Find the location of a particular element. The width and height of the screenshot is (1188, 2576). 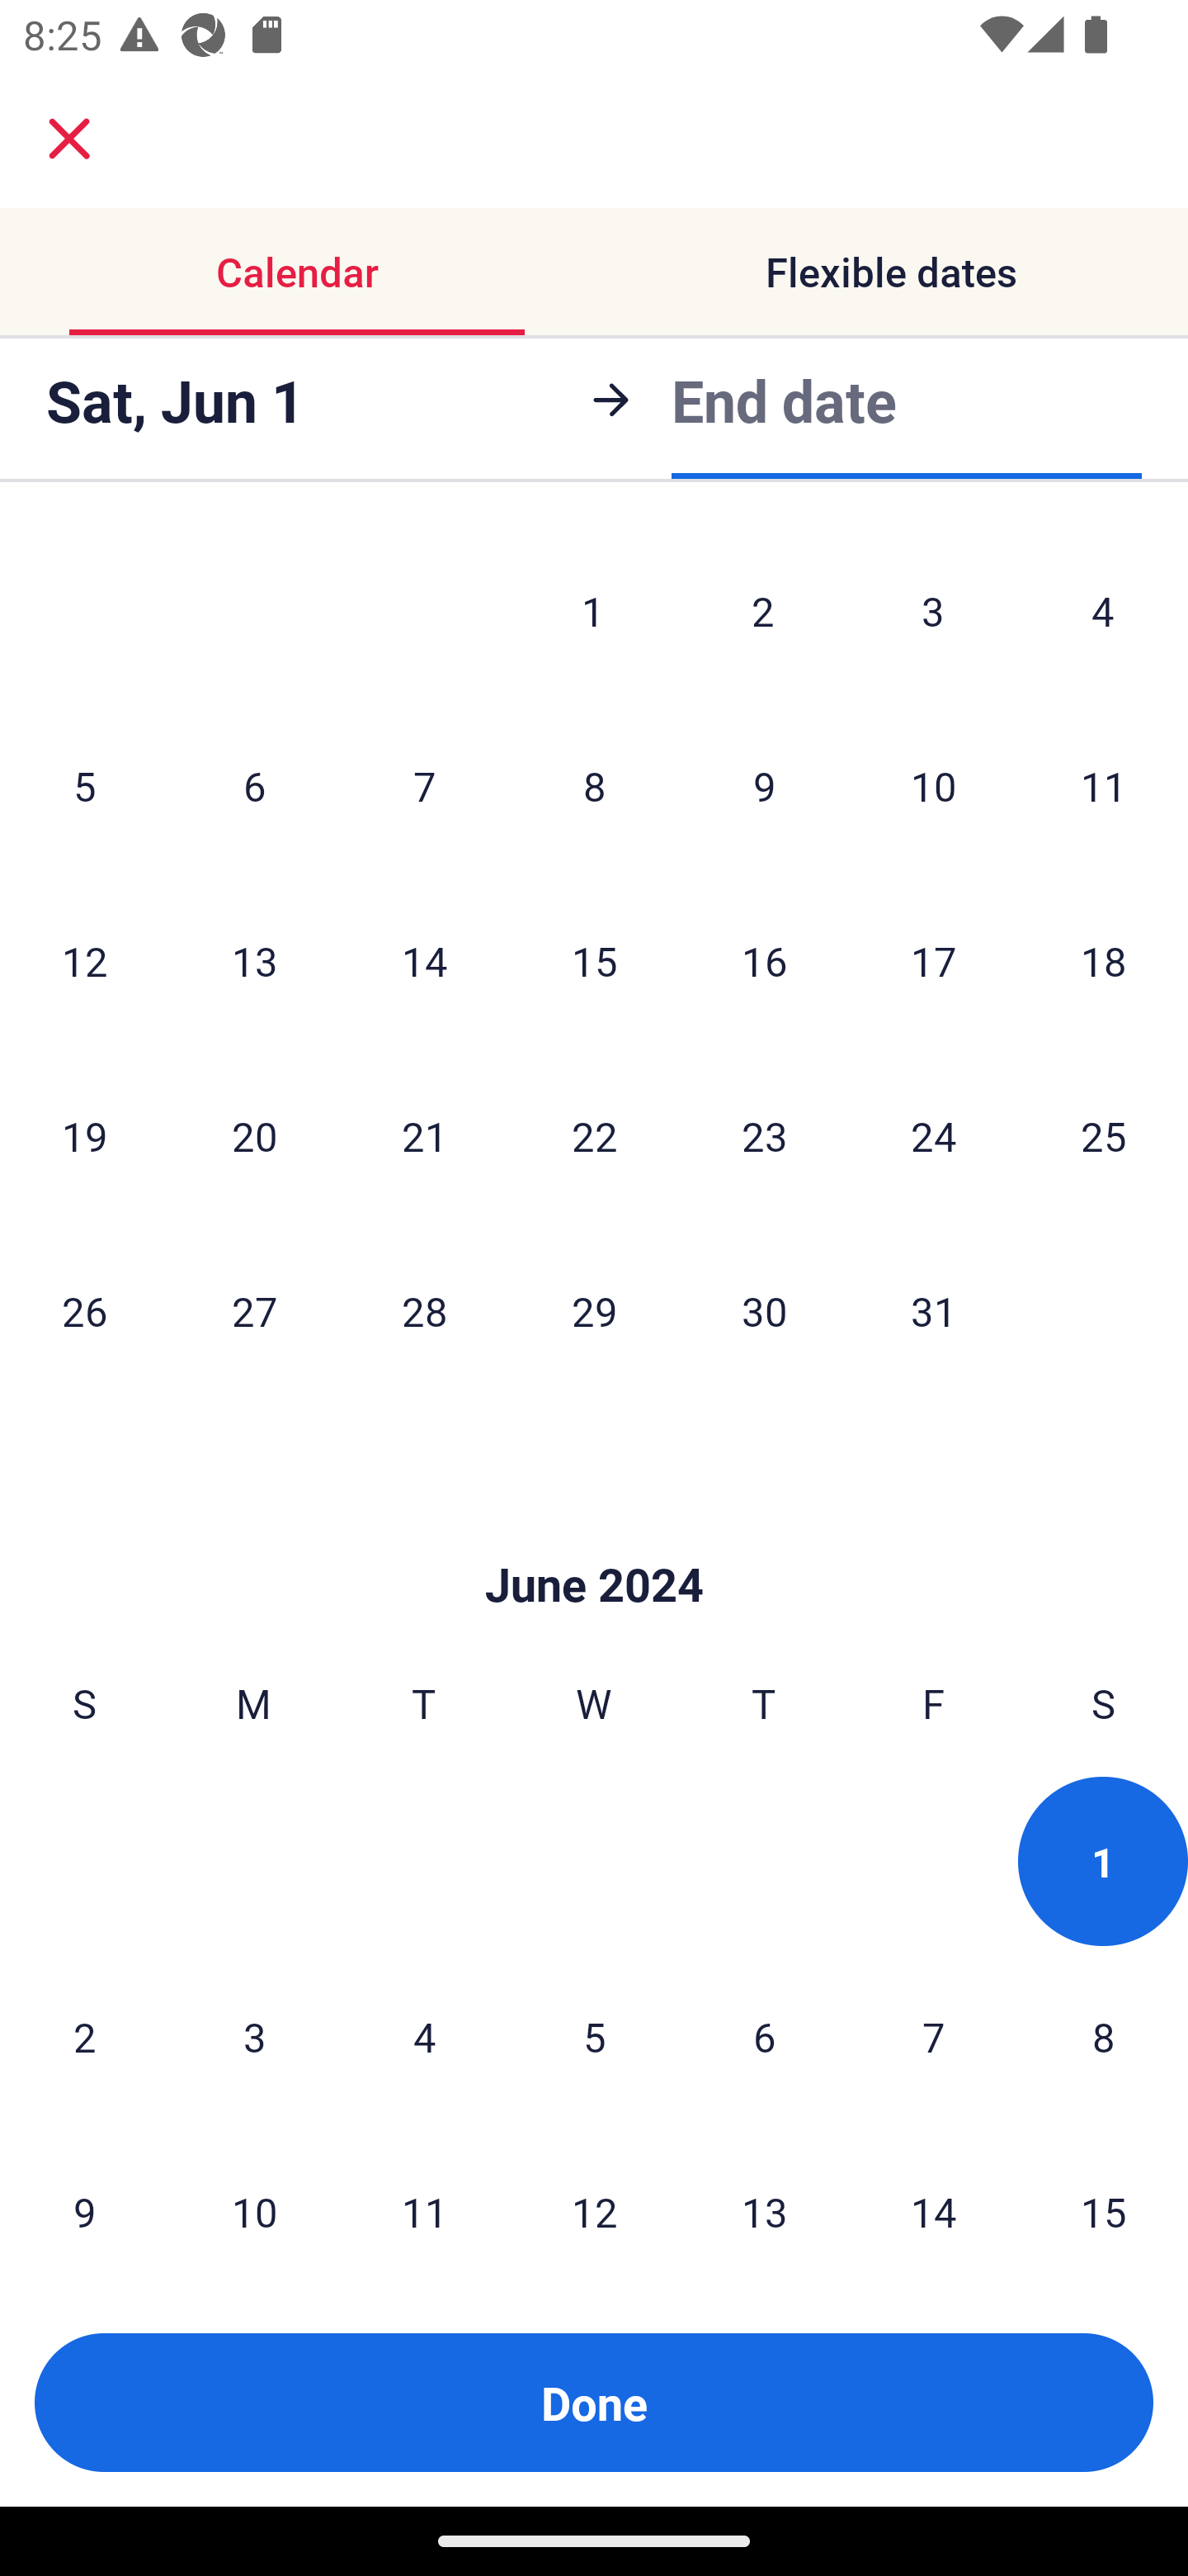

Skip to Done is located at coordinates (594, 1535).